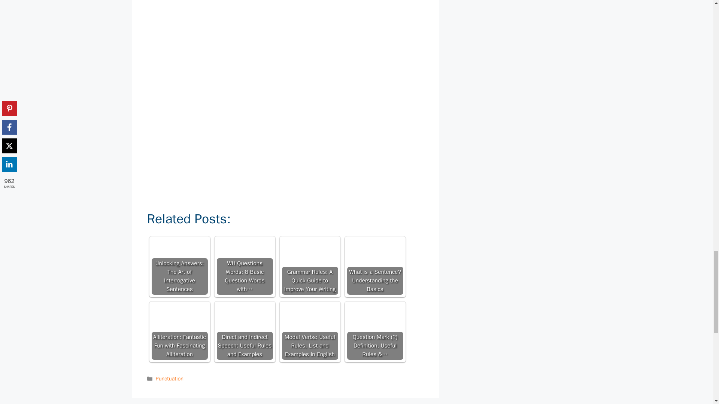  I want to click on Alliteration: Fantastic Fun with Fascinating Alliteration, so click(179, 332).